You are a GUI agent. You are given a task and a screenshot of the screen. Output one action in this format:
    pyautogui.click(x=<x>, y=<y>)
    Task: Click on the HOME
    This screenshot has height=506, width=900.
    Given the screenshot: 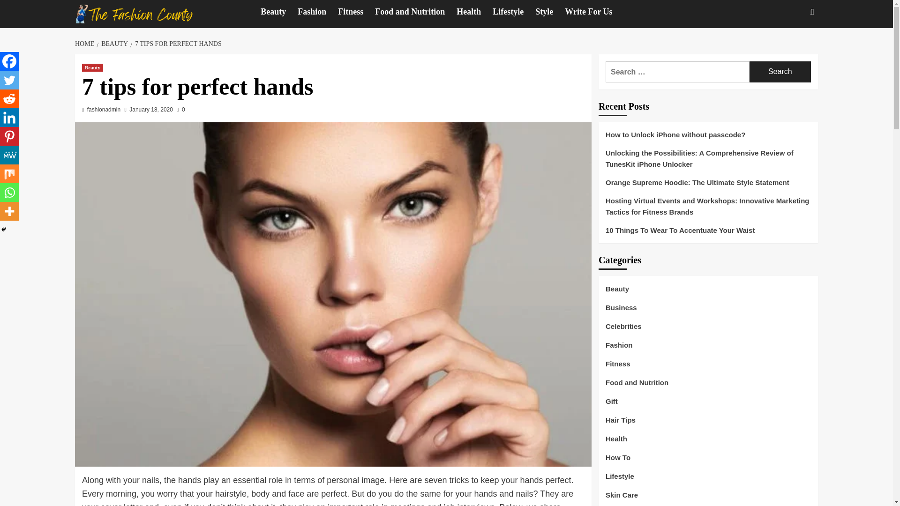 What is the action you would take?
    pyautogui.click(x=85, y=44)
    